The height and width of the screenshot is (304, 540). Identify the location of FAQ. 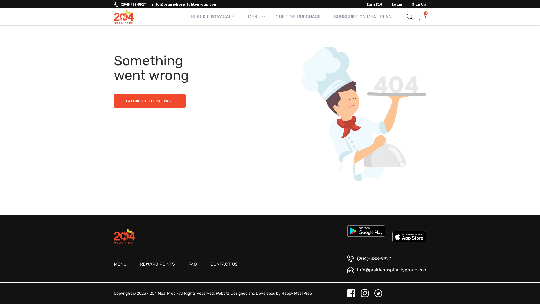
(193, 264).